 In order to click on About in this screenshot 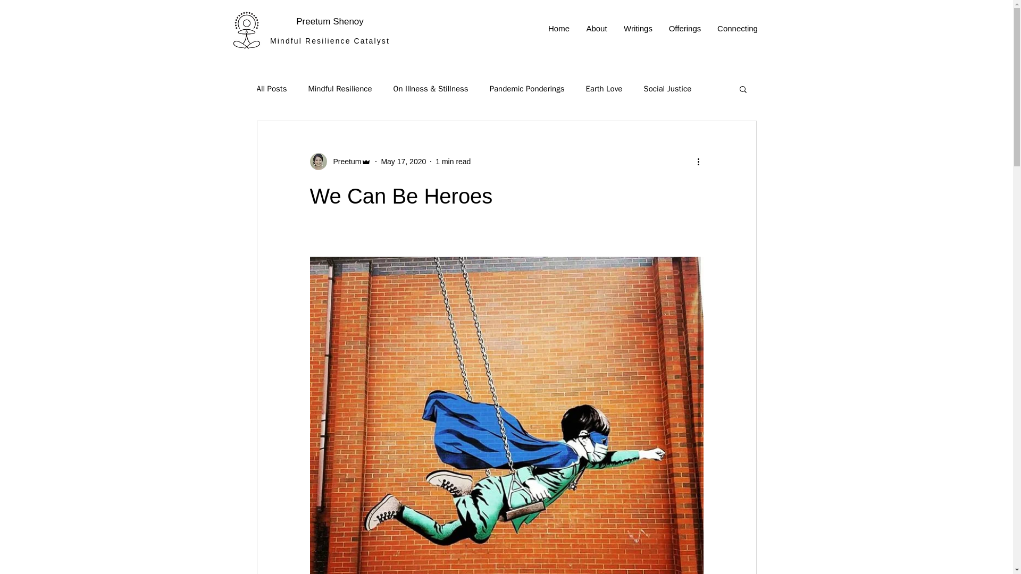, I will do `click(597, 29)`.